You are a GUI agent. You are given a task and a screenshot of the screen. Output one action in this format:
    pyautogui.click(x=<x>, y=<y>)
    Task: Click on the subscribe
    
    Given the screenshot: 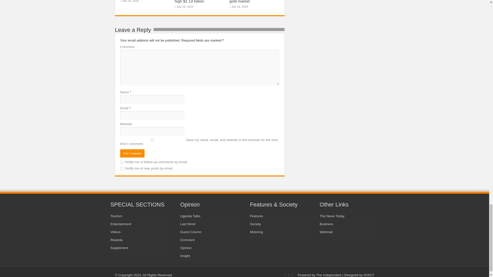 What is the action you would take?
    pyautogui.click(x=122, y=169)
    